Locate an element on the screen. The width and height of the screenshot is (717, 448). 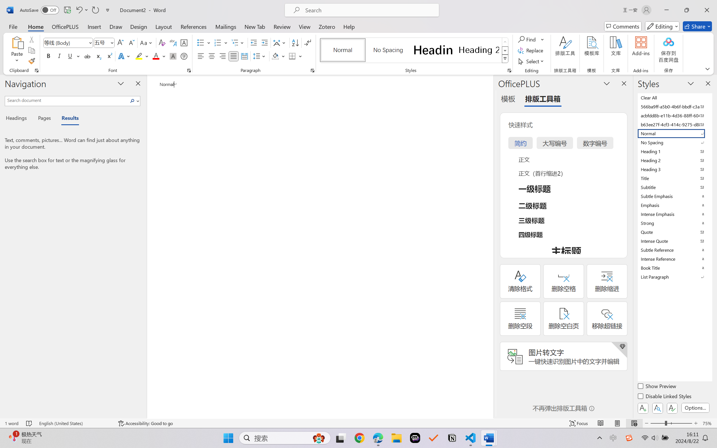
Mailings is located at coordinates (226, 26).